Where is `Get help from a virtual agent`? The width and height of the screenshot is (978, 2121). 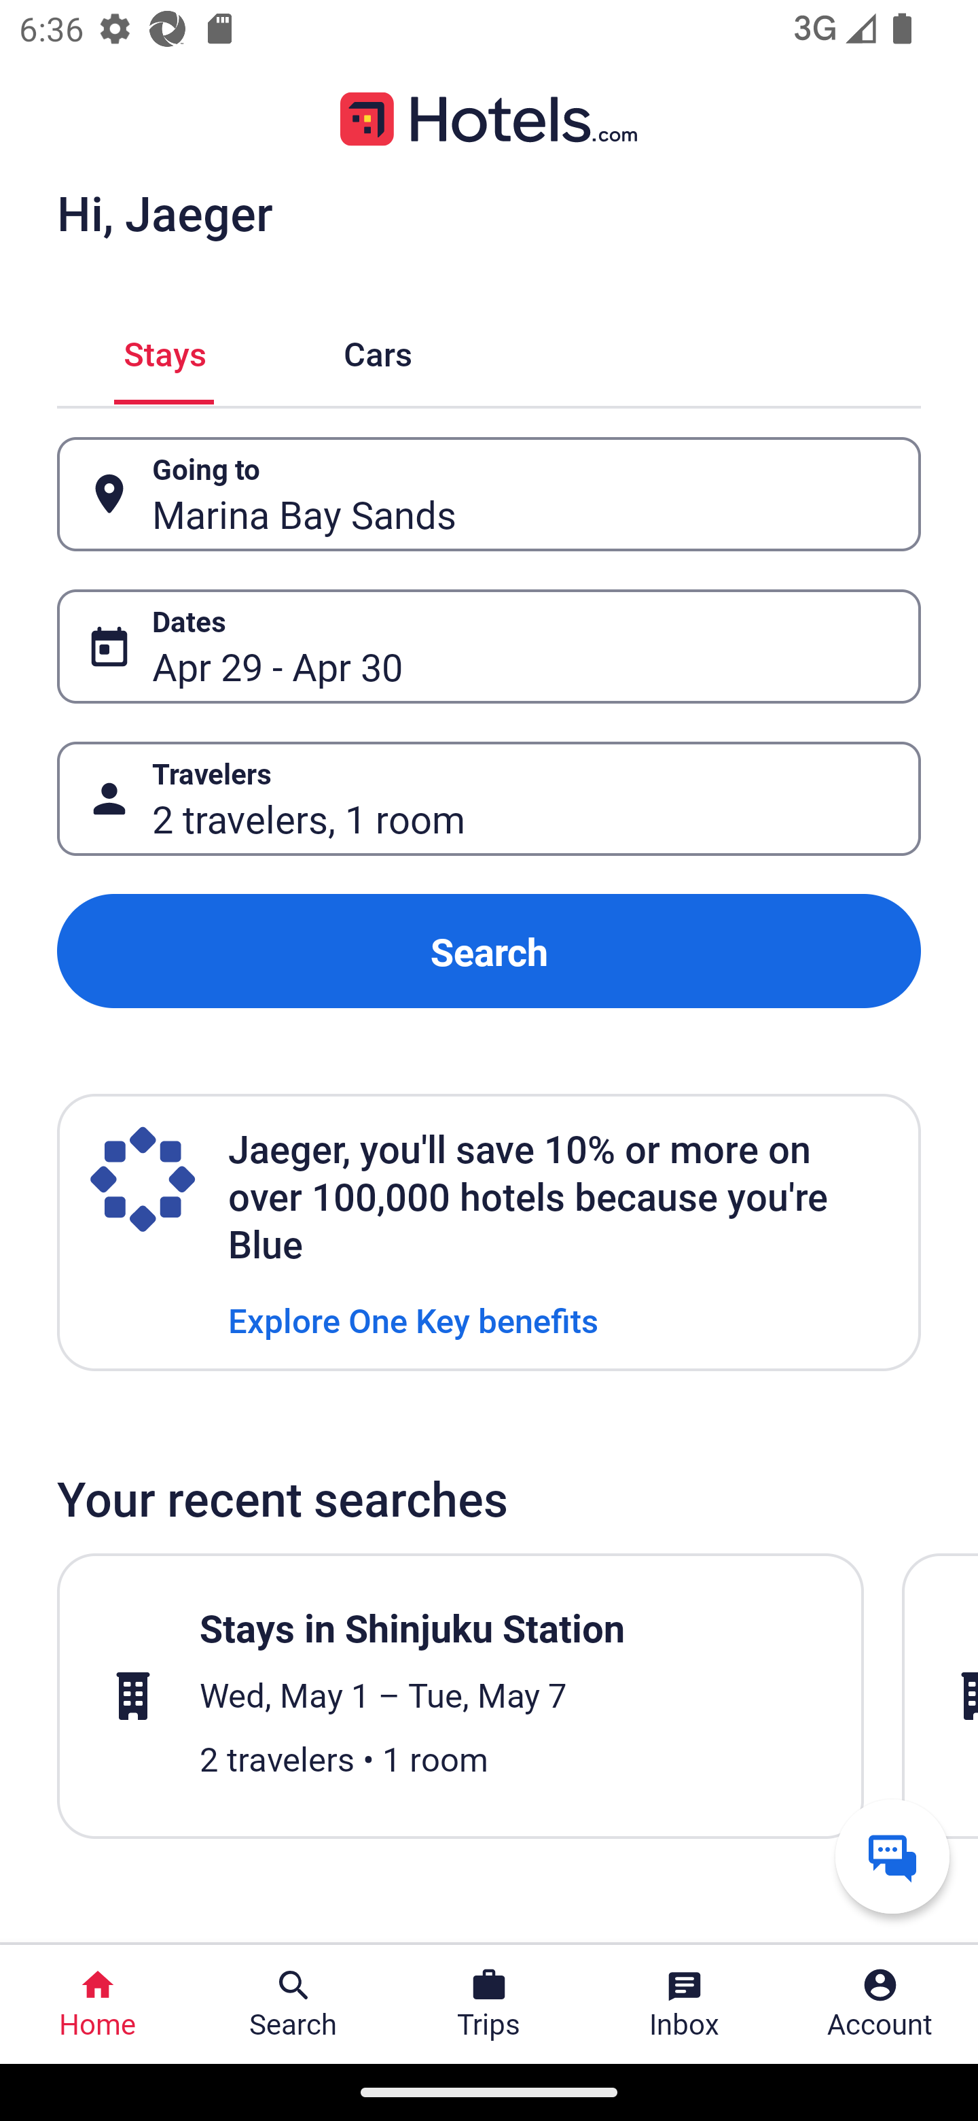
Get help from a virtual agent is located at coordinates (892, 1856).